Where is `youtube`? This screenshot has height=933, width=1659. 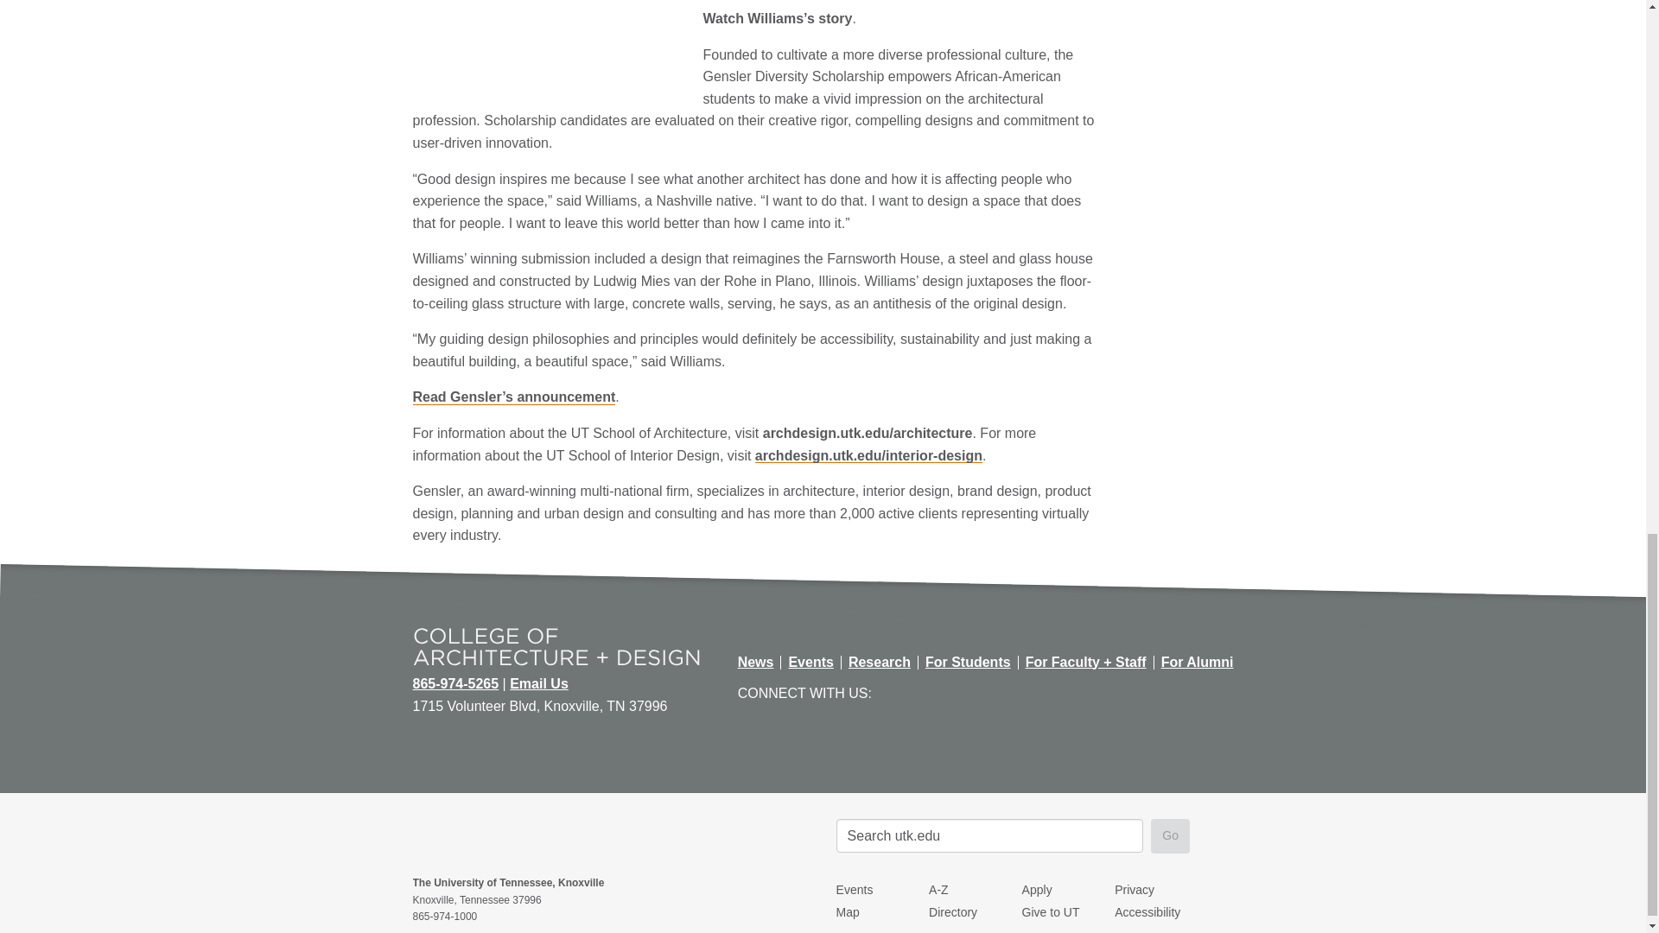 youtube is located at coordinates (961, 691).